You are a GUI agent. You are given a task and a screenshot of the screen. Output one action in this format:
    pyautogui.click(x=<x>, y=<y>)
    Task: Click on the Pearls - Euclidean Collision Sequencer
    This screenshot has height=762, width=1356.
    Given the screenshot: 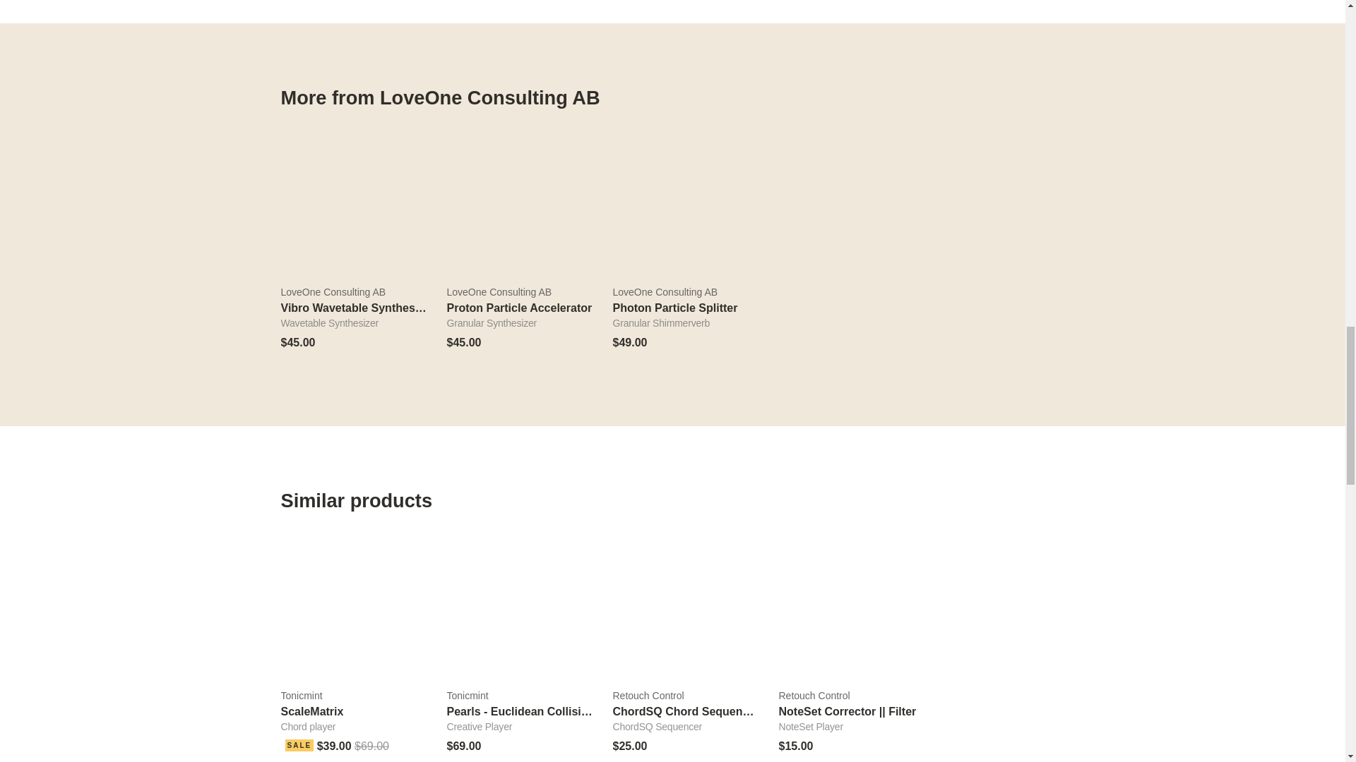 What is the action you would take?
    pyautogui.click(x=519, y=607)
    